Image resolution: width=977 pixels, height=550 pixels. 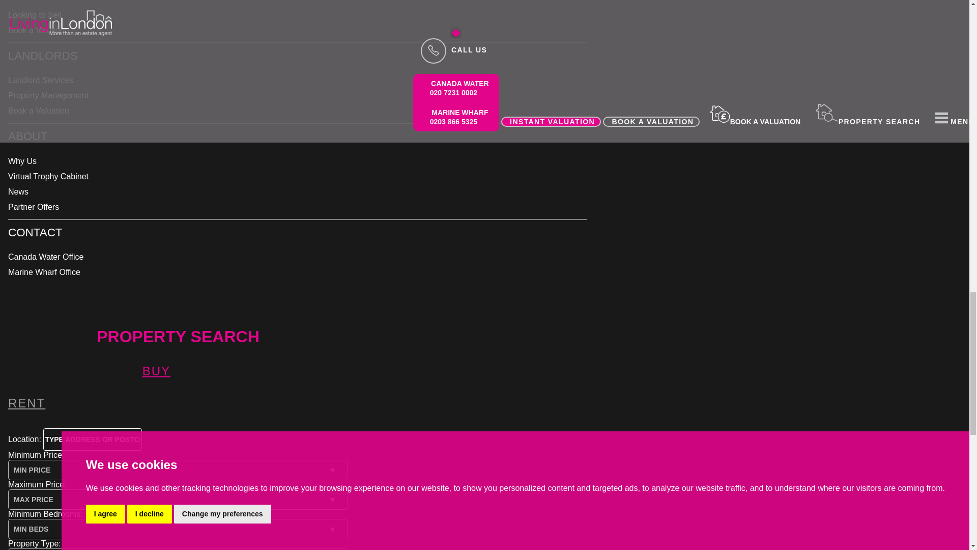 I want to click on Marine Wharf Office, so click(x=44, y=272).